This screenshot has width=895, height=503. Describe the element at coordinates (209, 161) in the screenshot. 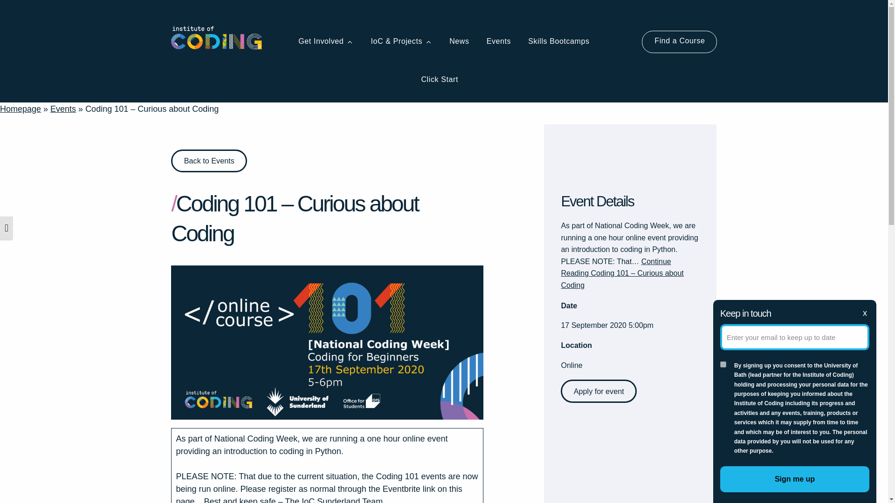

I see `Back to Events` at that location.